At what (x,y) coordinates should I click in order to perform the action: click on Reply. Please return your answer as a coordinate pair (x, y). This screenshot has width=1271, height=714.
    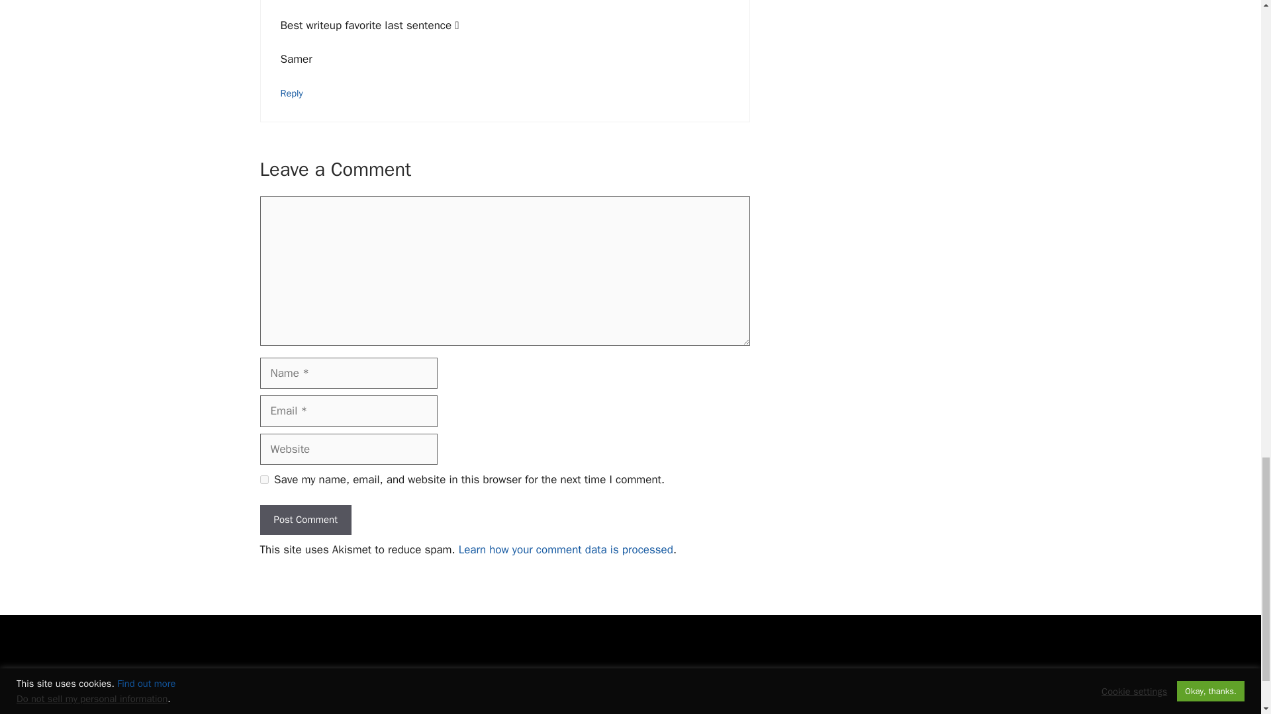
    Looking at the image, I should click on (292, 93).